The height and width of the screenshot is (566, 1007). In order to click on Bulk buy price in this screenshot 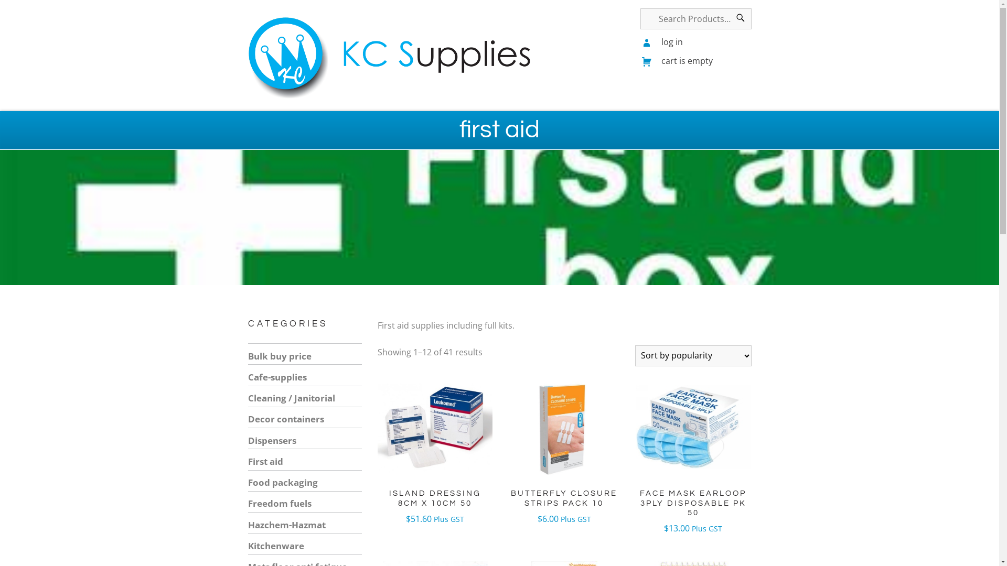, I will do `click(279, 356)`.